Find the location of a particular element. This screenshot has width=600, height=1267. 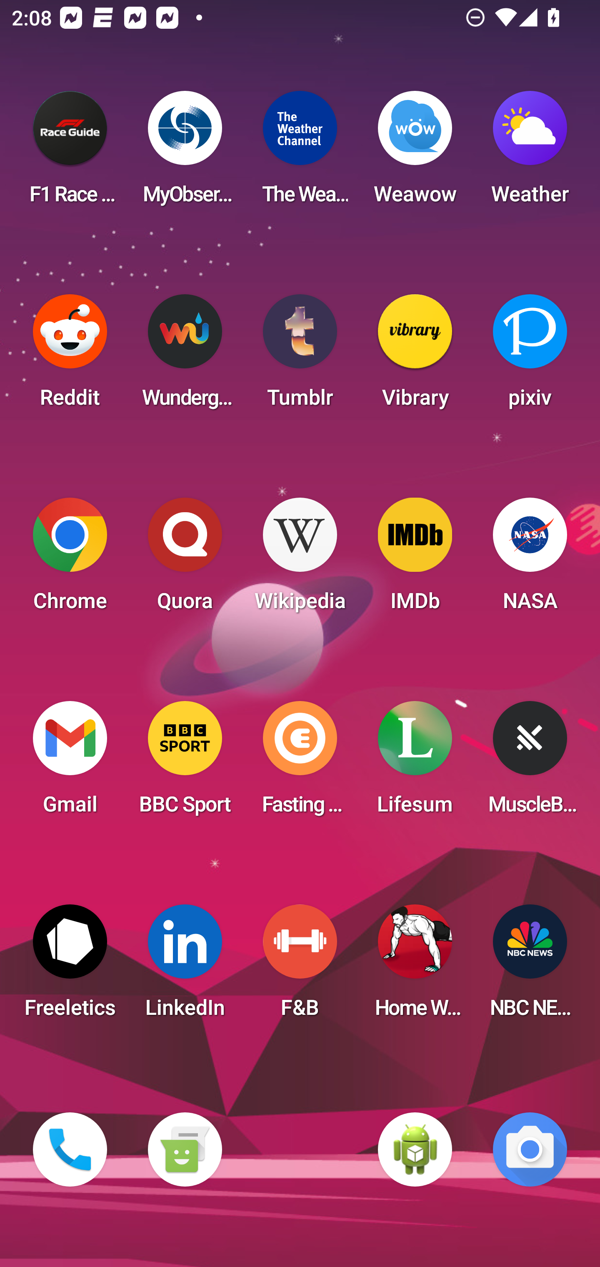

F&B is located at coordinates (300, 966).